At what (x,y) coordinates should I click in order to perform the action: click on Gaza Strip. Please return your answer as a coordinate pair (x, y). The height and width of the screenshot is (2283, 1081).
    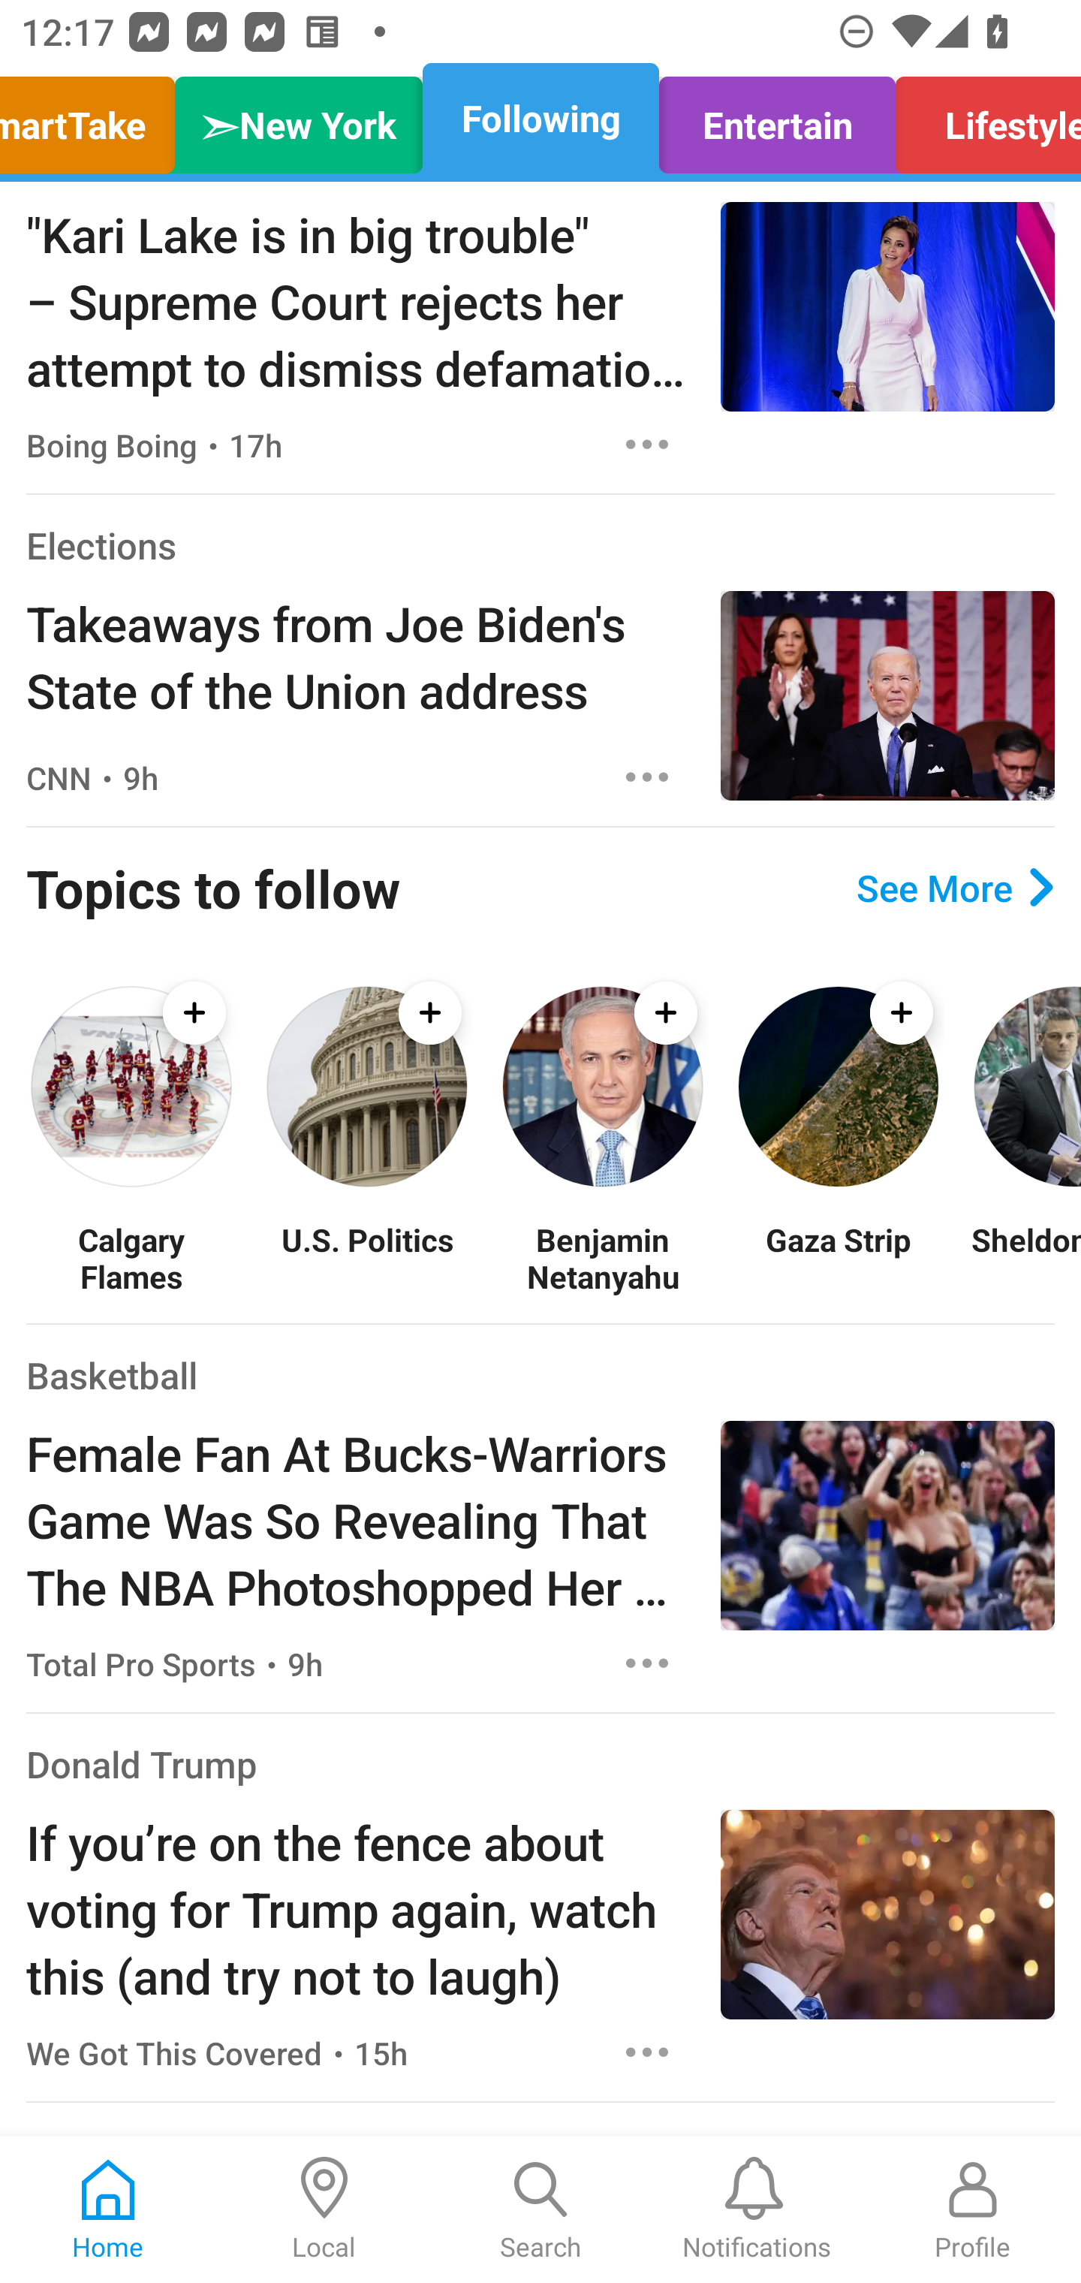
    Looking at the image, I should click on (838, 1257).